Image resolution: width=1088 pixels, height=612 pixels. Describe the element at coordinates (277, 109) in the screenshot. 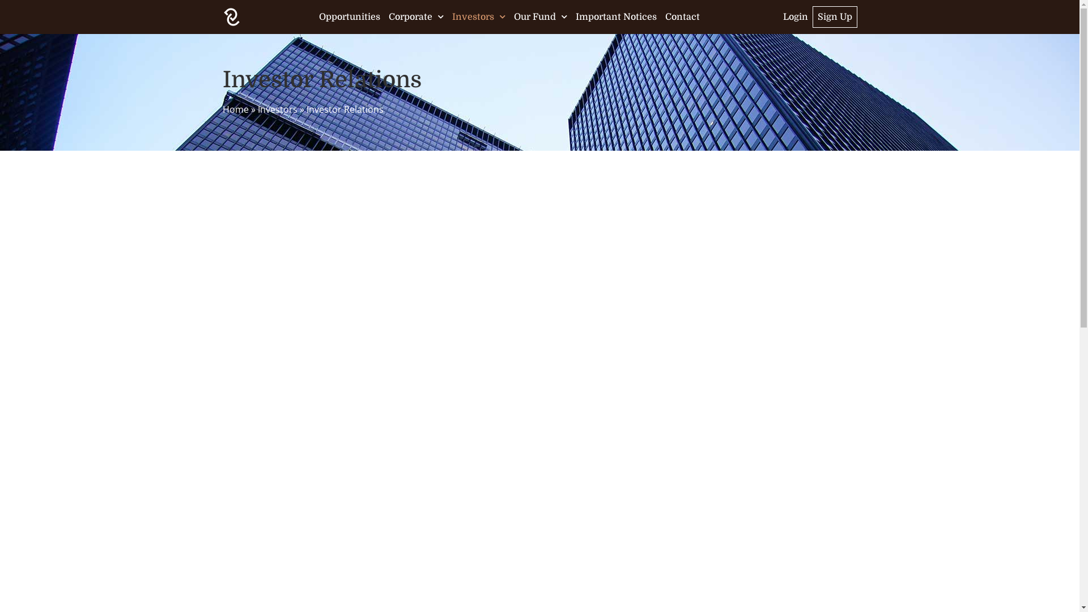

I see `Investors` at that location.